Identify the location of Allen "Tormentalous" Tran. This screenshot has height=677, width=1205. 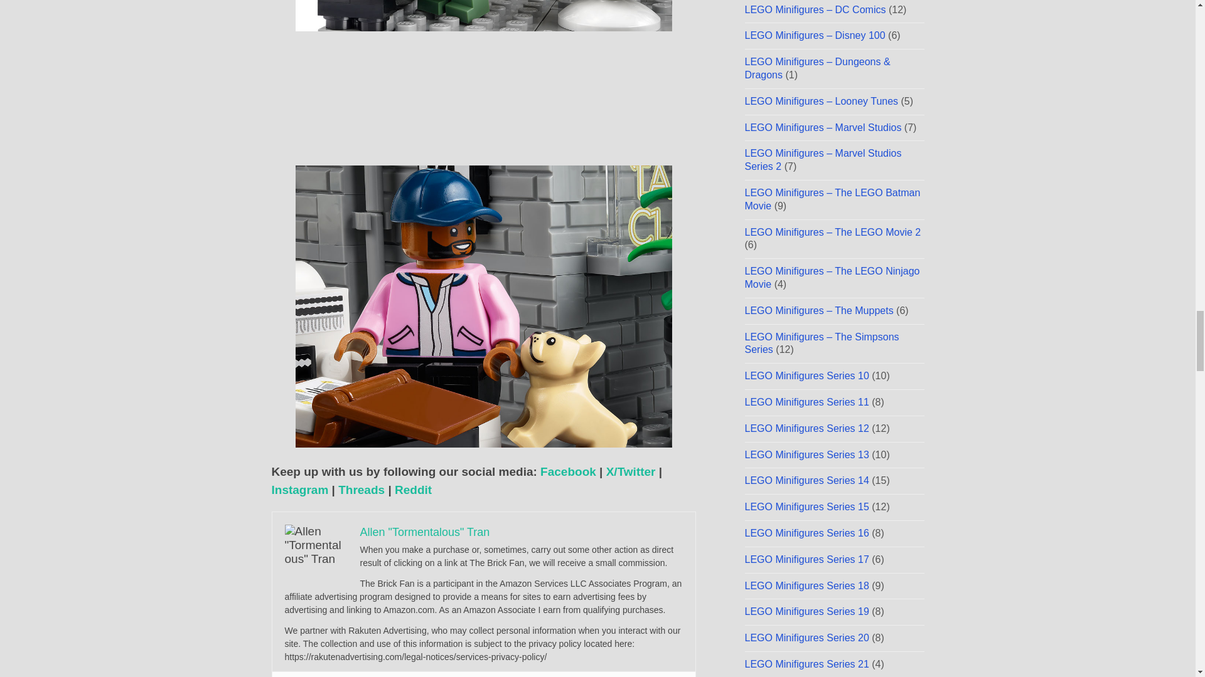
(426, 532).